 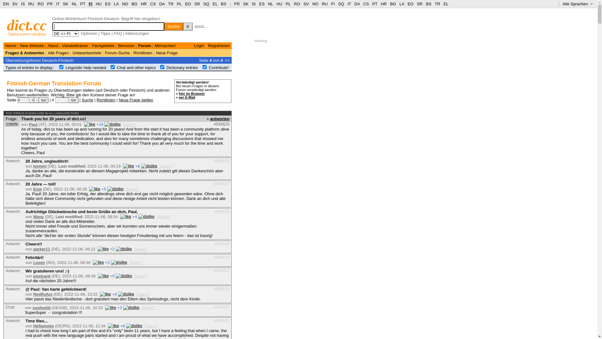 What do you see at coordinates (135, 4) in the screenshot?
I see `BG` at bounding box center [135, 4].